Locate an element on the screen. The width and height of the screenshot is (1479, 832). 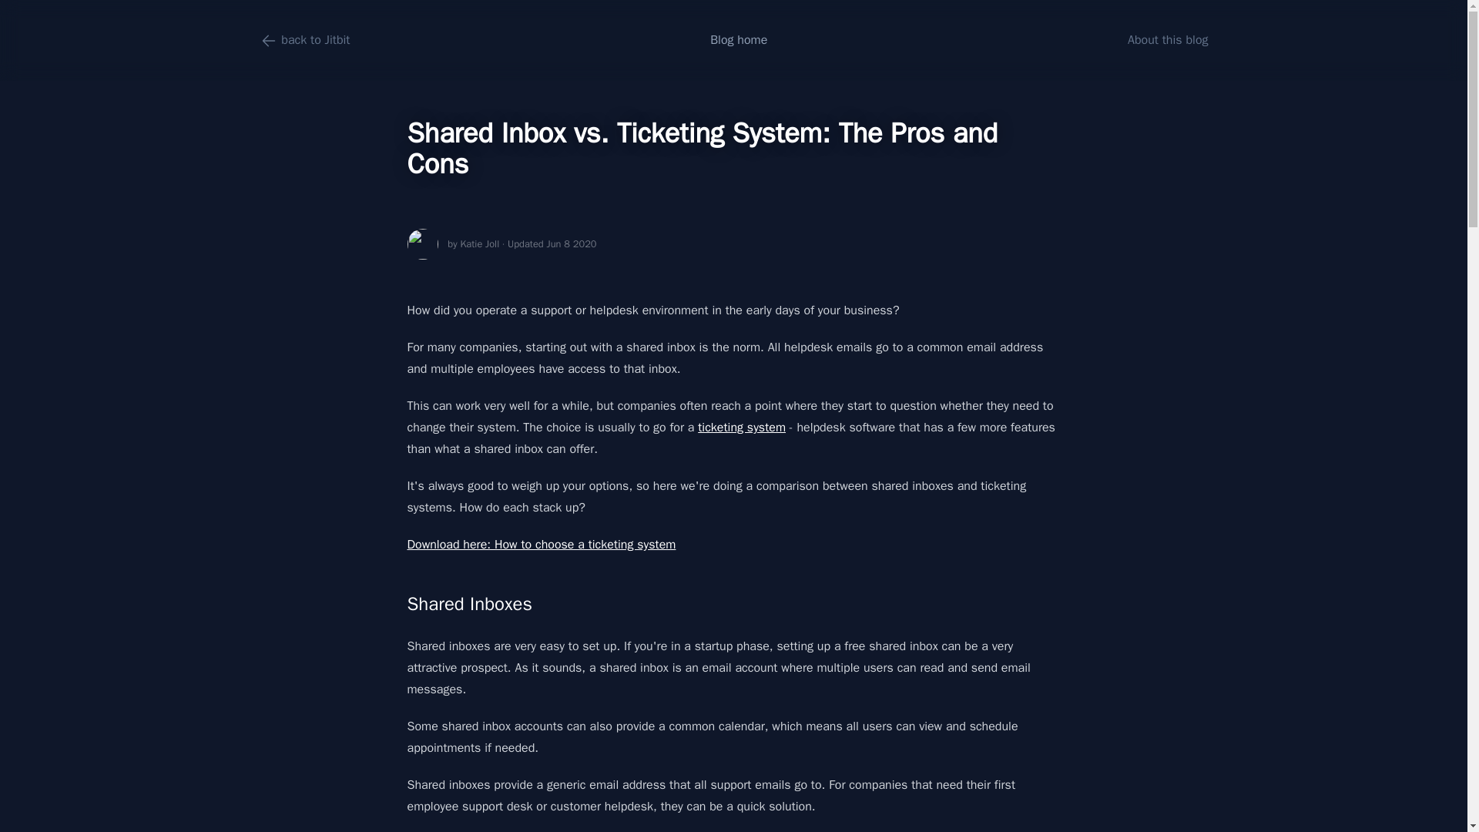
Download here: How to choose a ticketing system is located at coordinates (541, 544).